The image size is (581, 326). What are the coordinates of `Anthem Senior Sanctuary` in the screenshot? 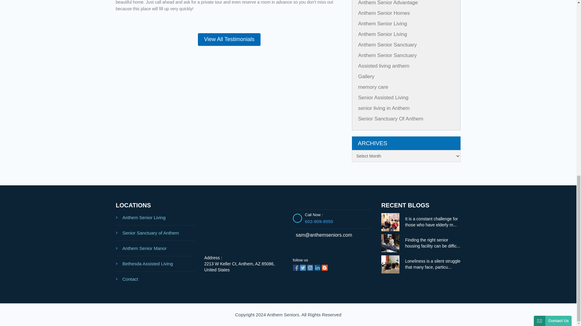 It's located at (388, 45).